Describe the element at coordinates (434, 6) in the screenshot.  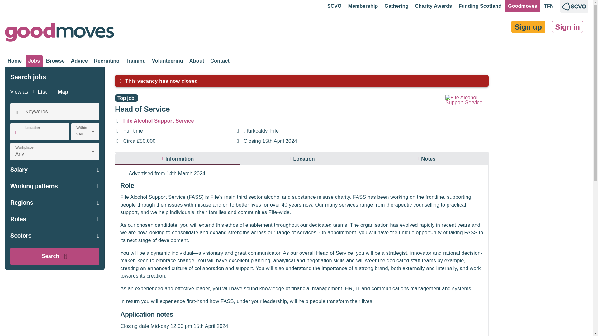
I see `Home` at that location.